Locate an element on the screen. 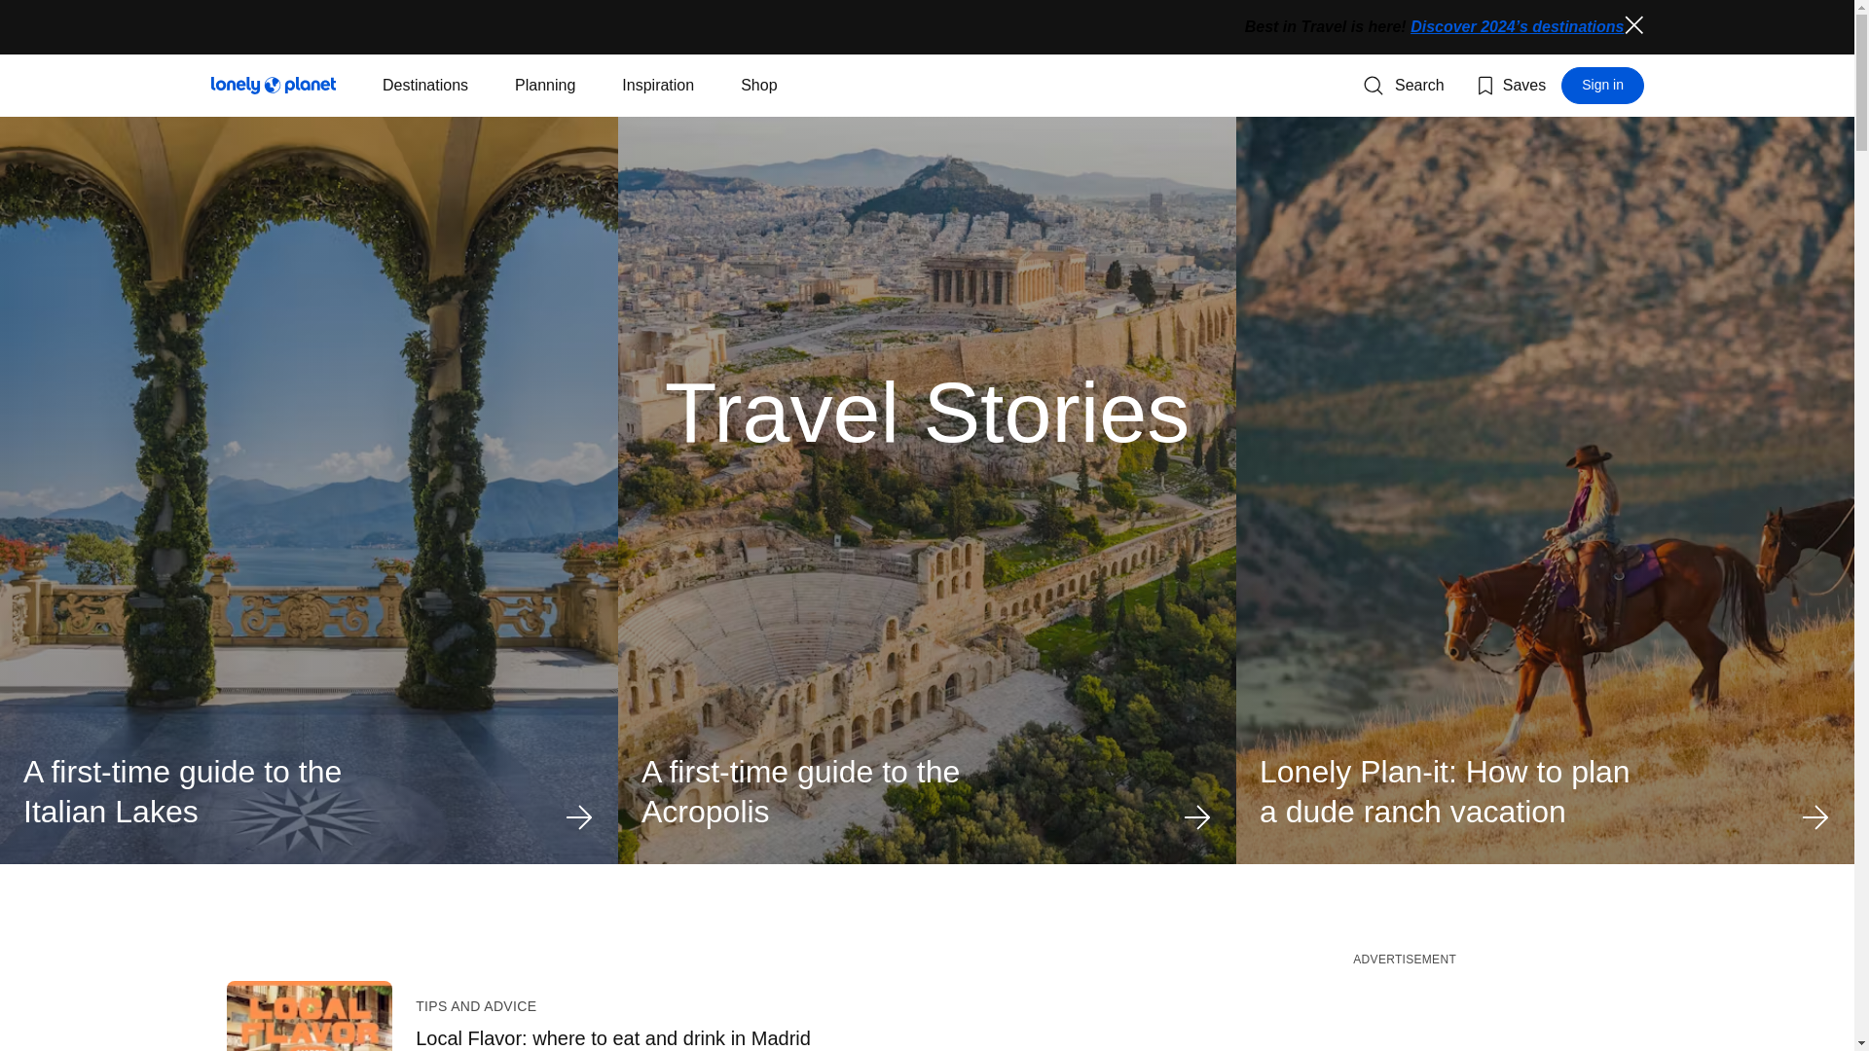 Image resolution: width=1869 pixels, height=1051 pixels. A first-time guide to the Italian Lakes  is located at coordinates (308, 792).